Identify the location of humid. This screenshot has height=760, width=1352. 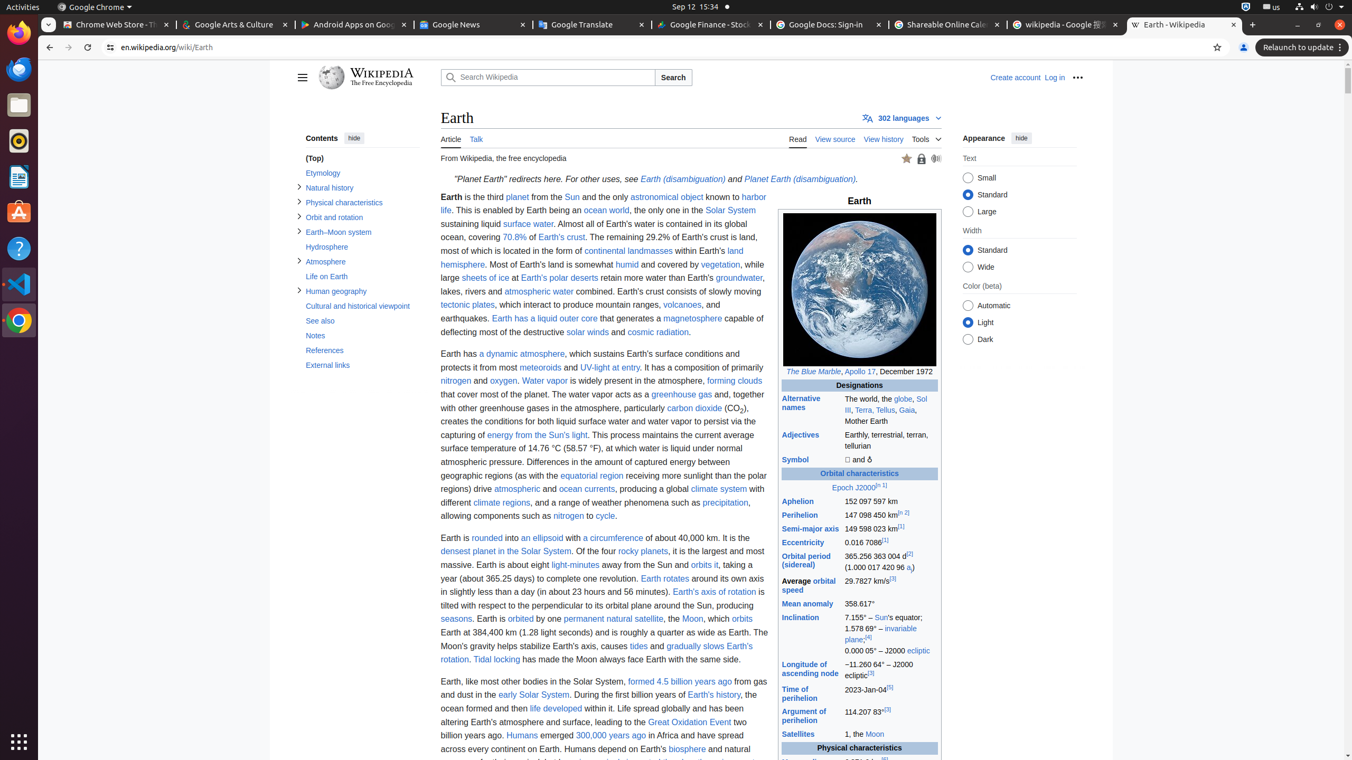
(627, 264).